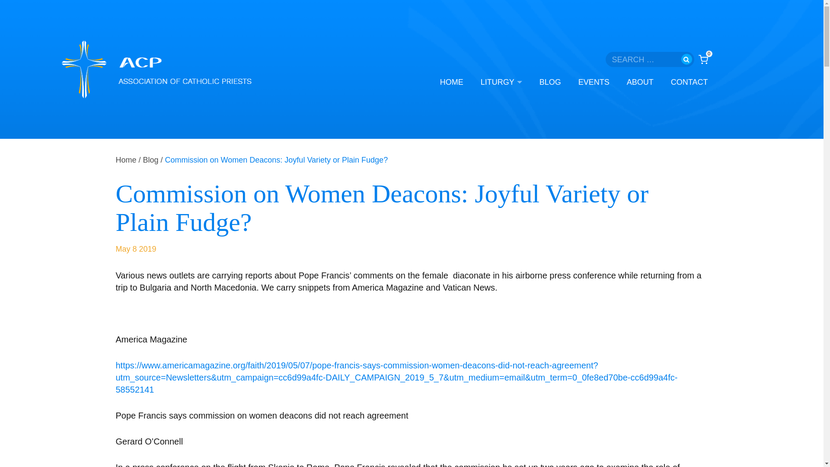 The image size is (830, 467). Describe the element at coordinates (501, 82) in the screenshot. I see `LITURGY` at that location.